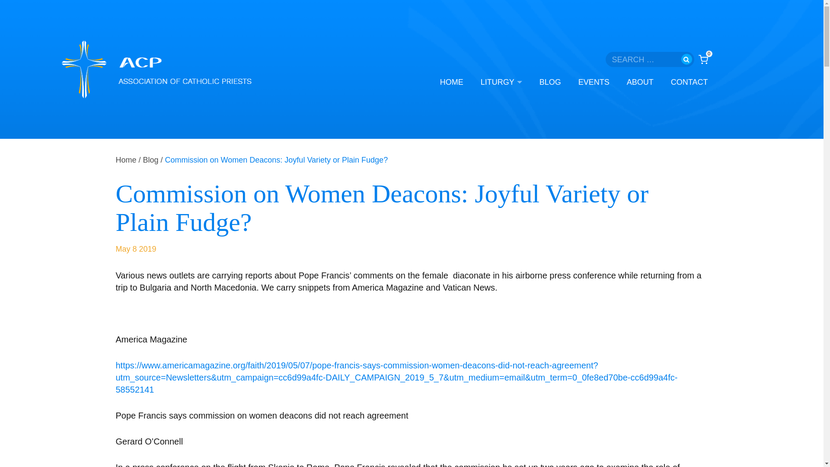 The image size is (830, 467). Describe the element at coordinates (501, 82) in the screenshot. I see `LITURGY` at that location.